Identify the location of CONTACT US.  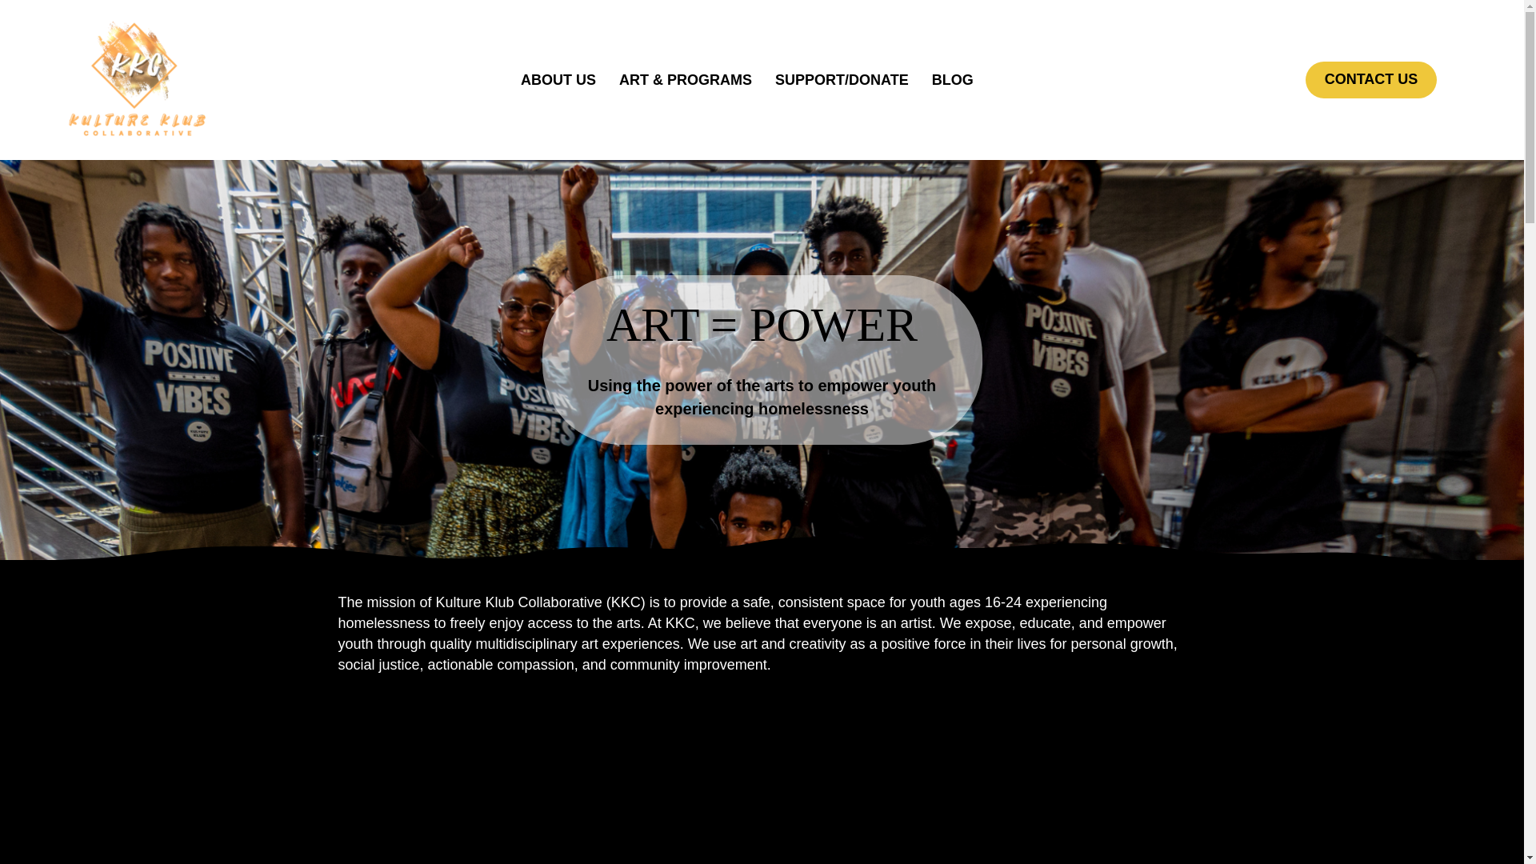
(1371, 80).